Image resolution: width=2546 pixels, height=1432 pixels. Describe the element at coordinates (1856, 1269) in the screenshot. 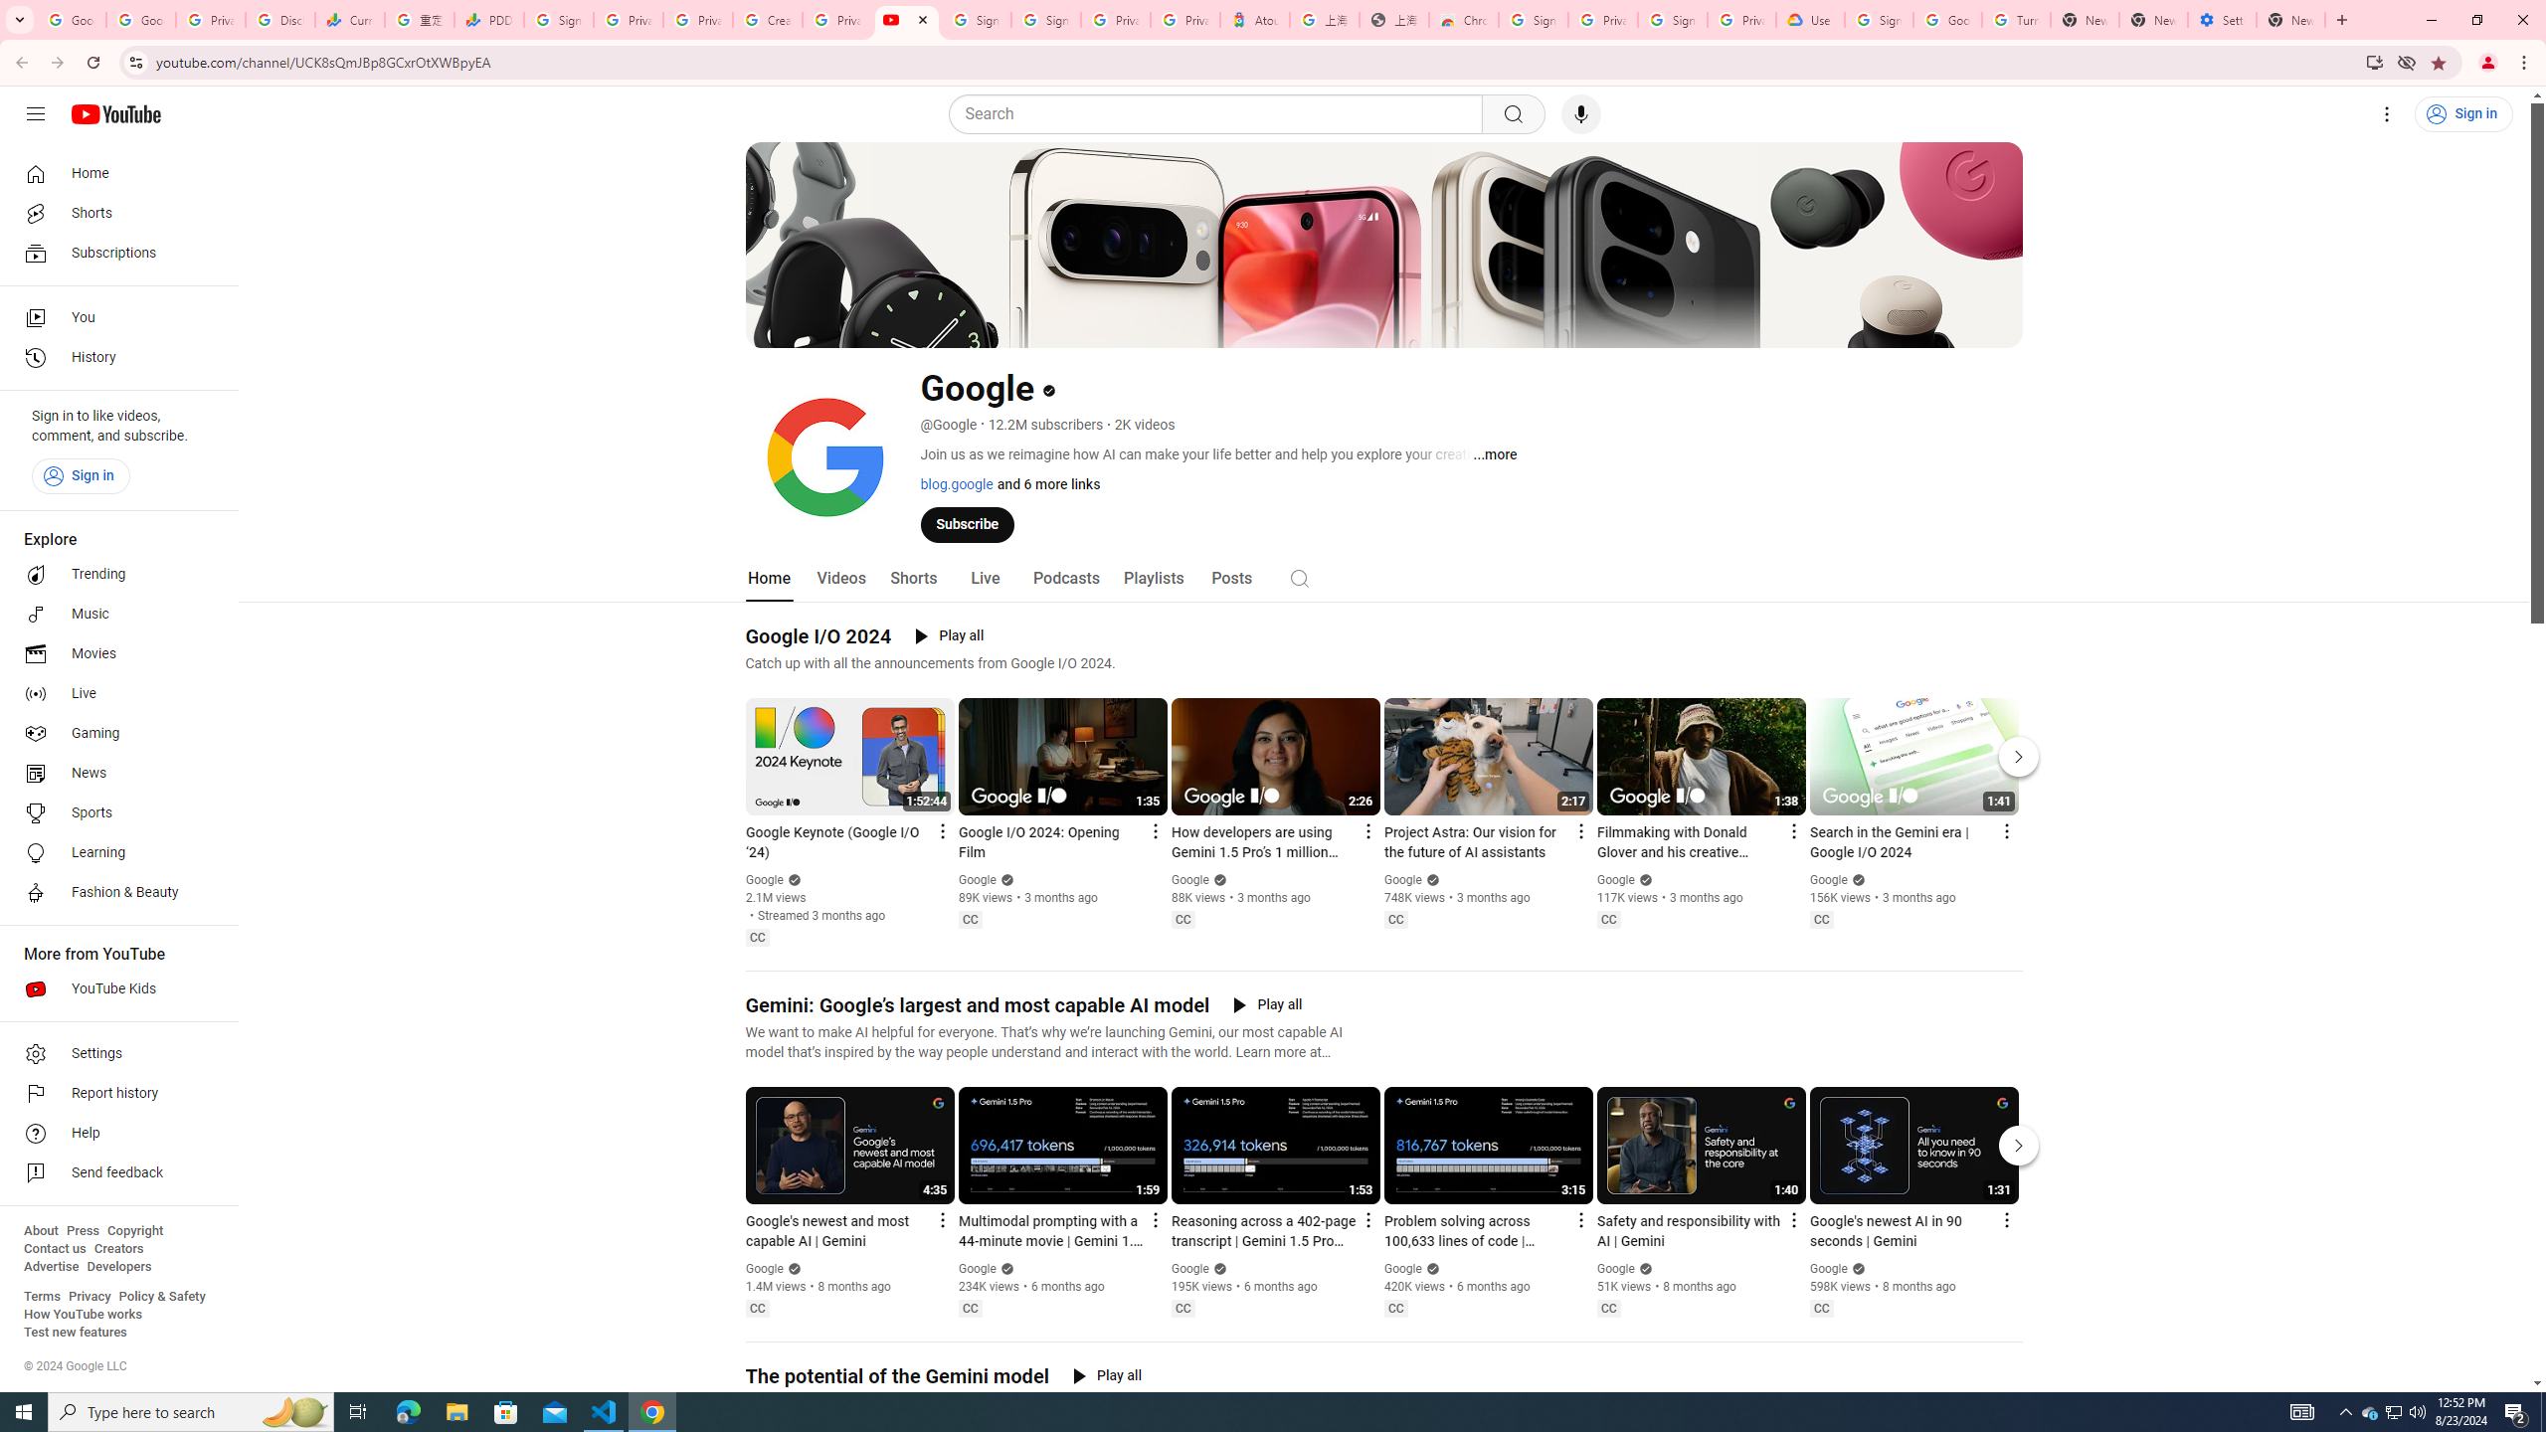

I see `Verified` at that location.